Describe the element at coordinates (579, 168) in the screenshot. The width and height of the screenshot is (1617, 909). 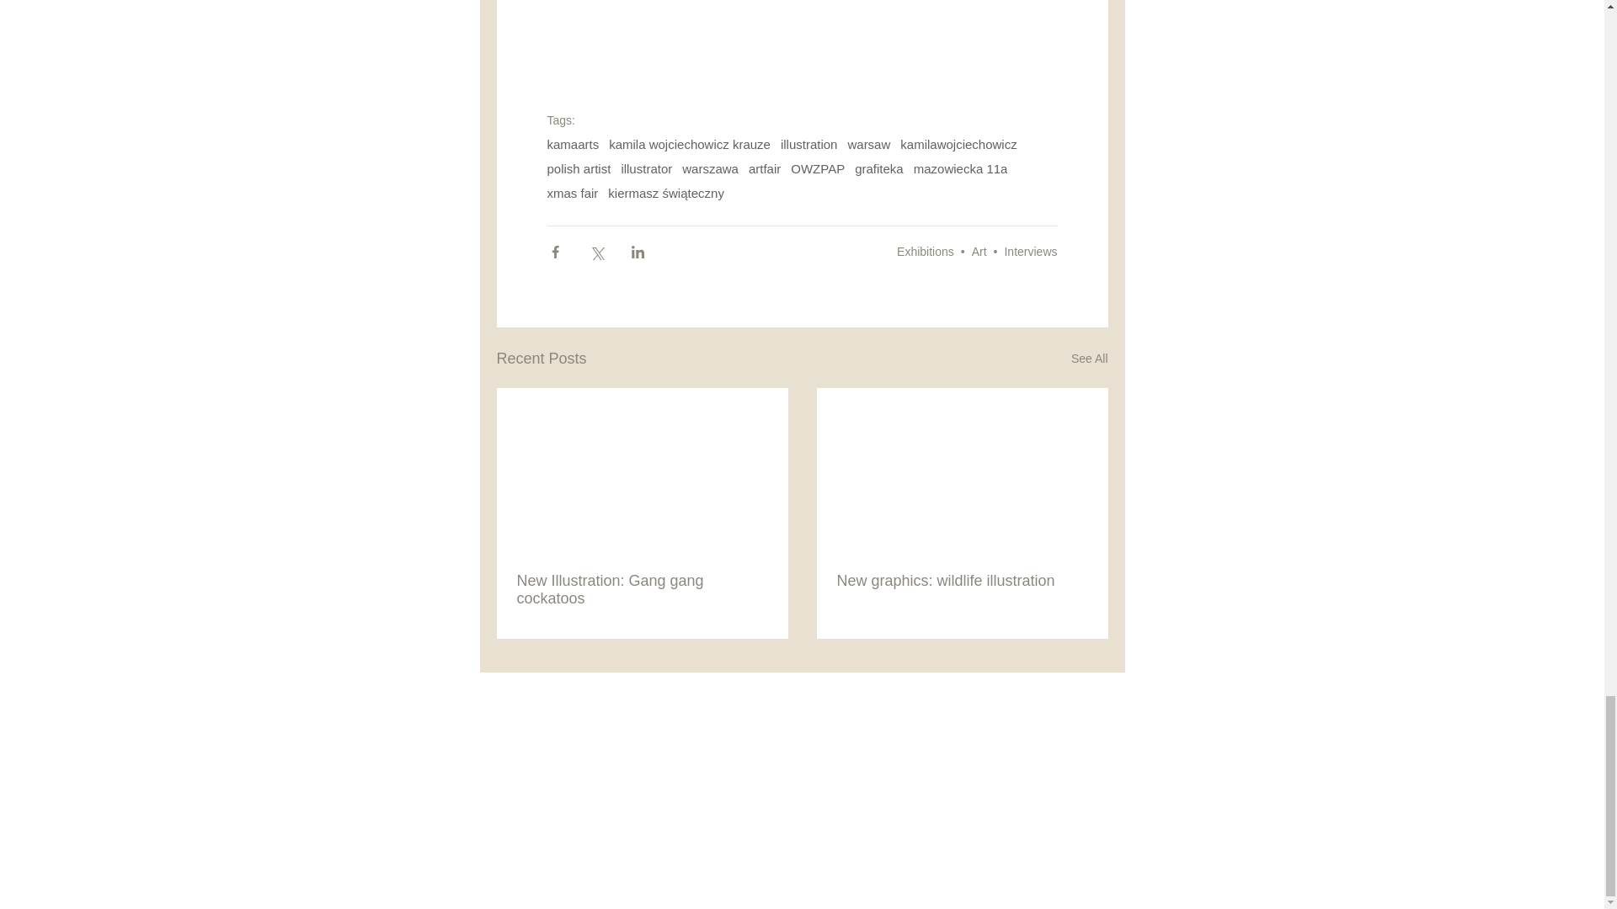
I see `polish artist` at that location.